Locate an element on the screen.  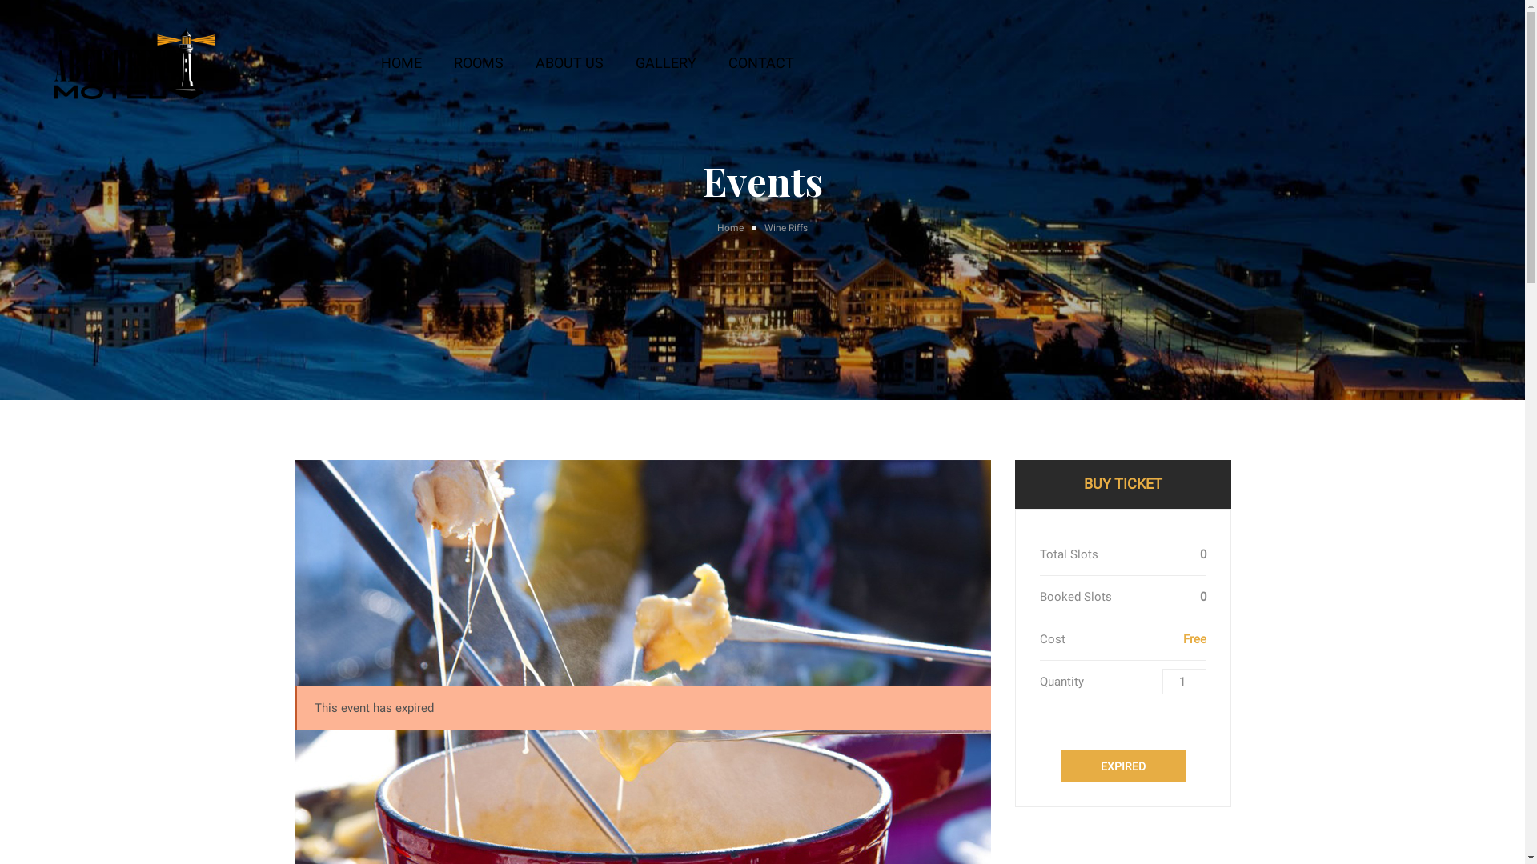
GALLERY is located at coordinates (666, 63).